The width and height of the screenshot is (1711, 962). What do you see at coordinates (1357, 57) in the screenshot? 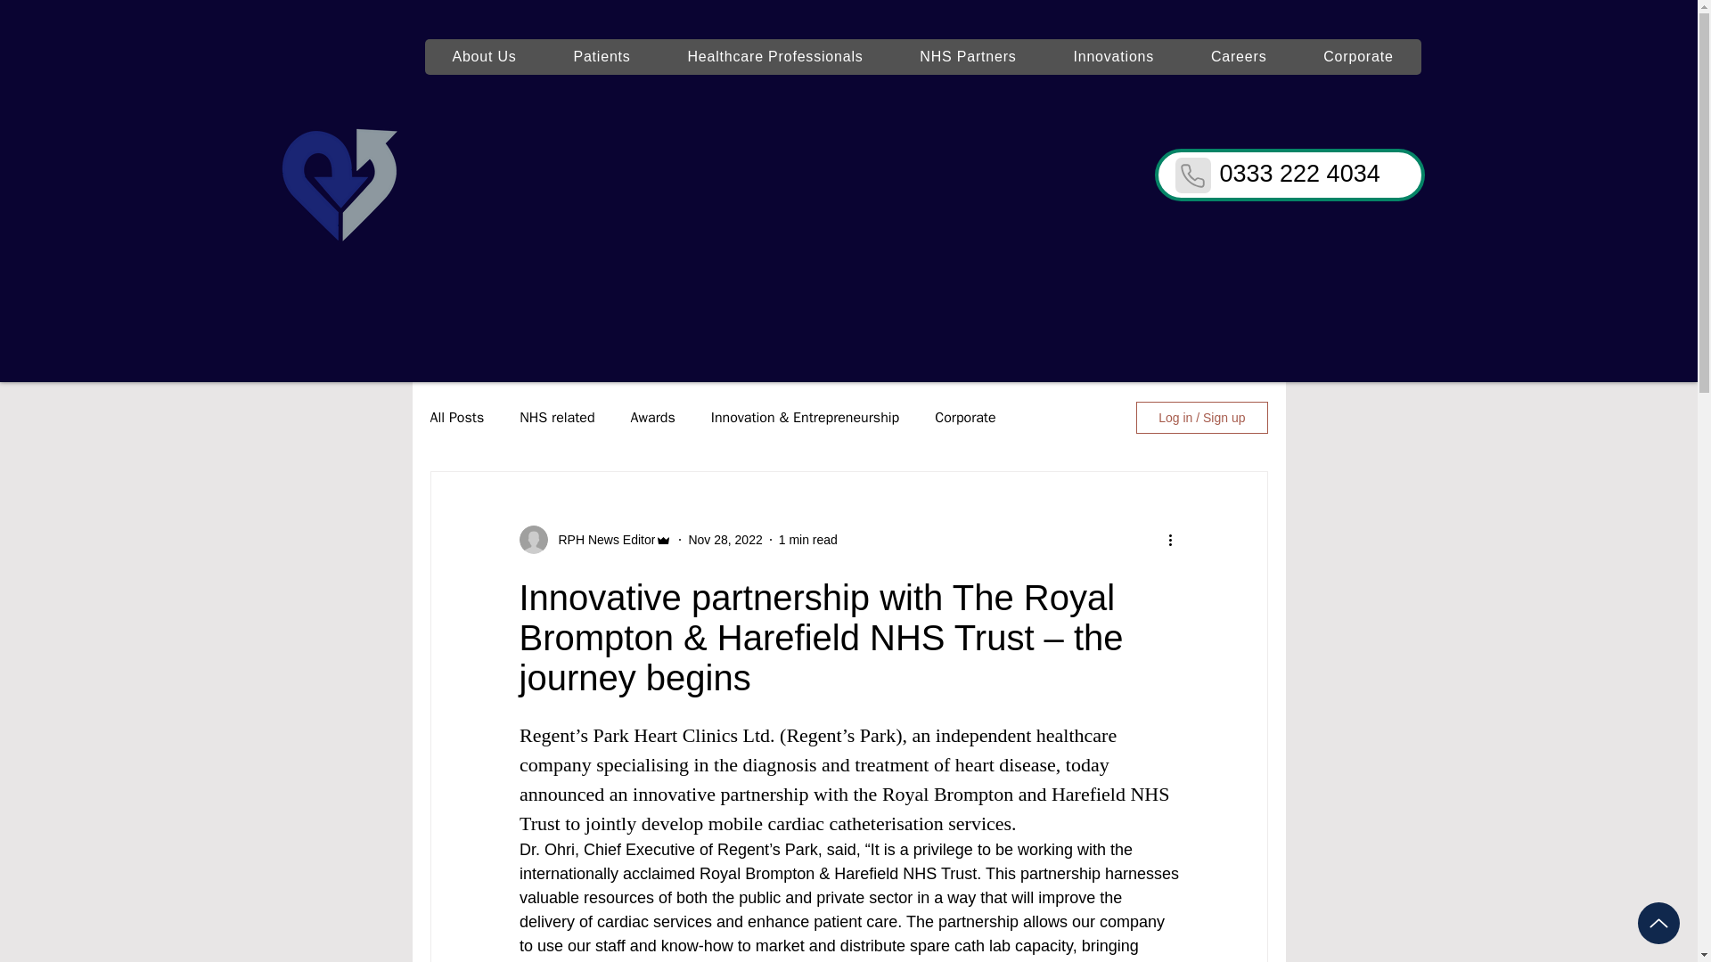
I see `Corporate` at bounding box center [1357, 57].